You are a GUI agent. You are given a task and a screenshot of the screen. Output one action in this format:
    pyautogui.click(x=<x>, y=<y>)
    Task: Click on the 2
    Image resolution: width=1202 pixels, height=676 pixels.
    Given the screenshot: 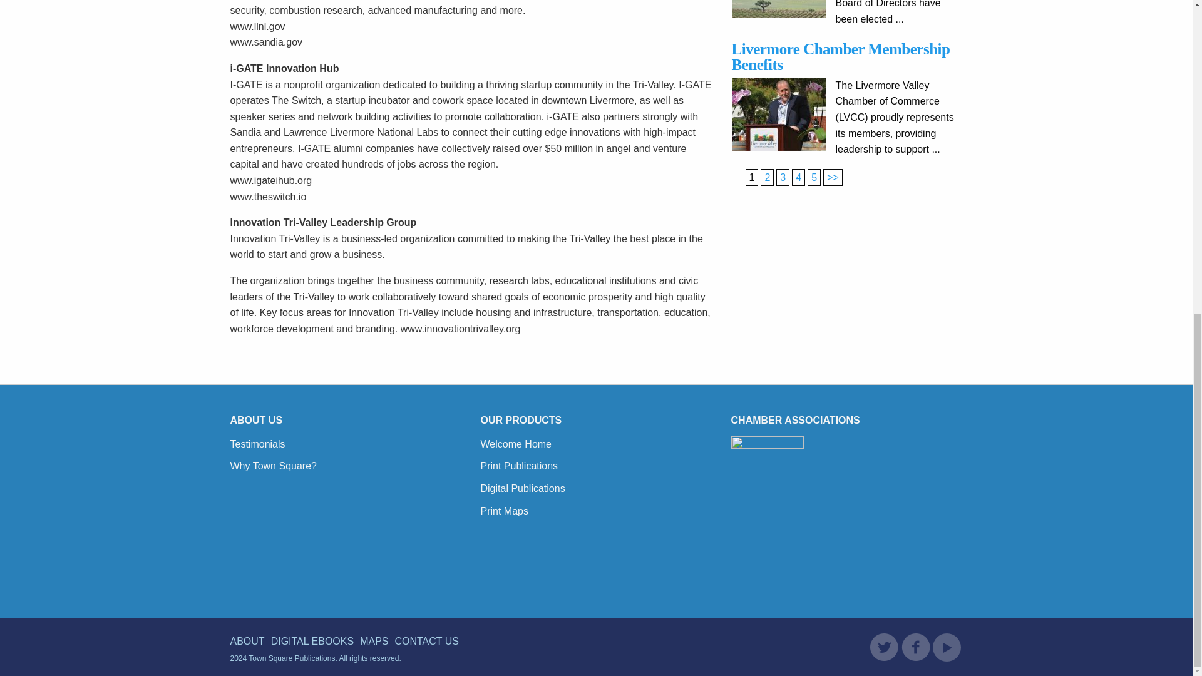 What is the action you would take?
    pyautogui.click(x=833, y=177)
    